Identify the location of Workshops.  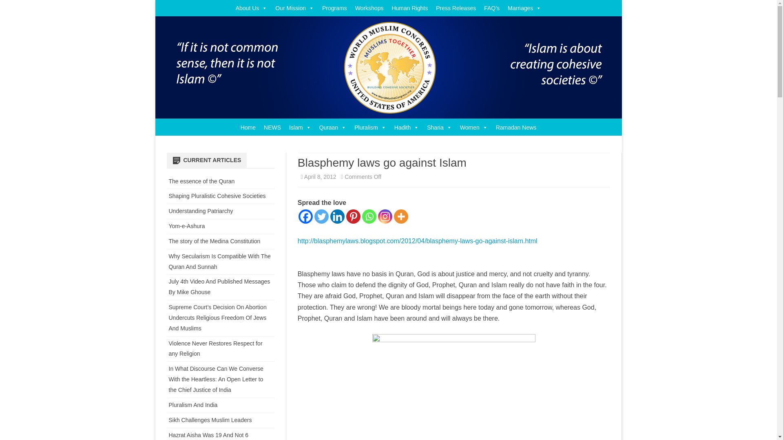
(369, 8).